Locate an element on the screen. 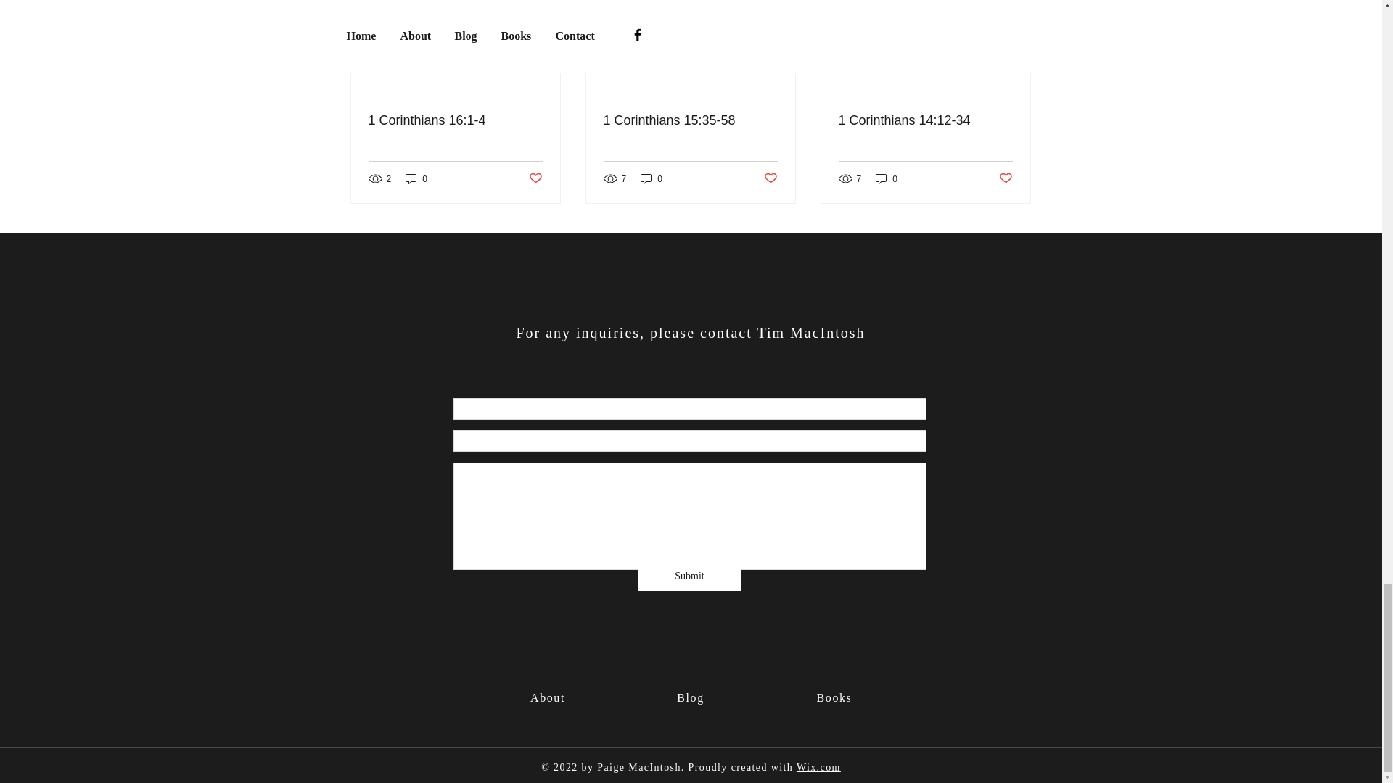 The height and width of the screenshot is (783, 1393). 1 Corinthians 15:35-58 is located at coordinates (690, 120).